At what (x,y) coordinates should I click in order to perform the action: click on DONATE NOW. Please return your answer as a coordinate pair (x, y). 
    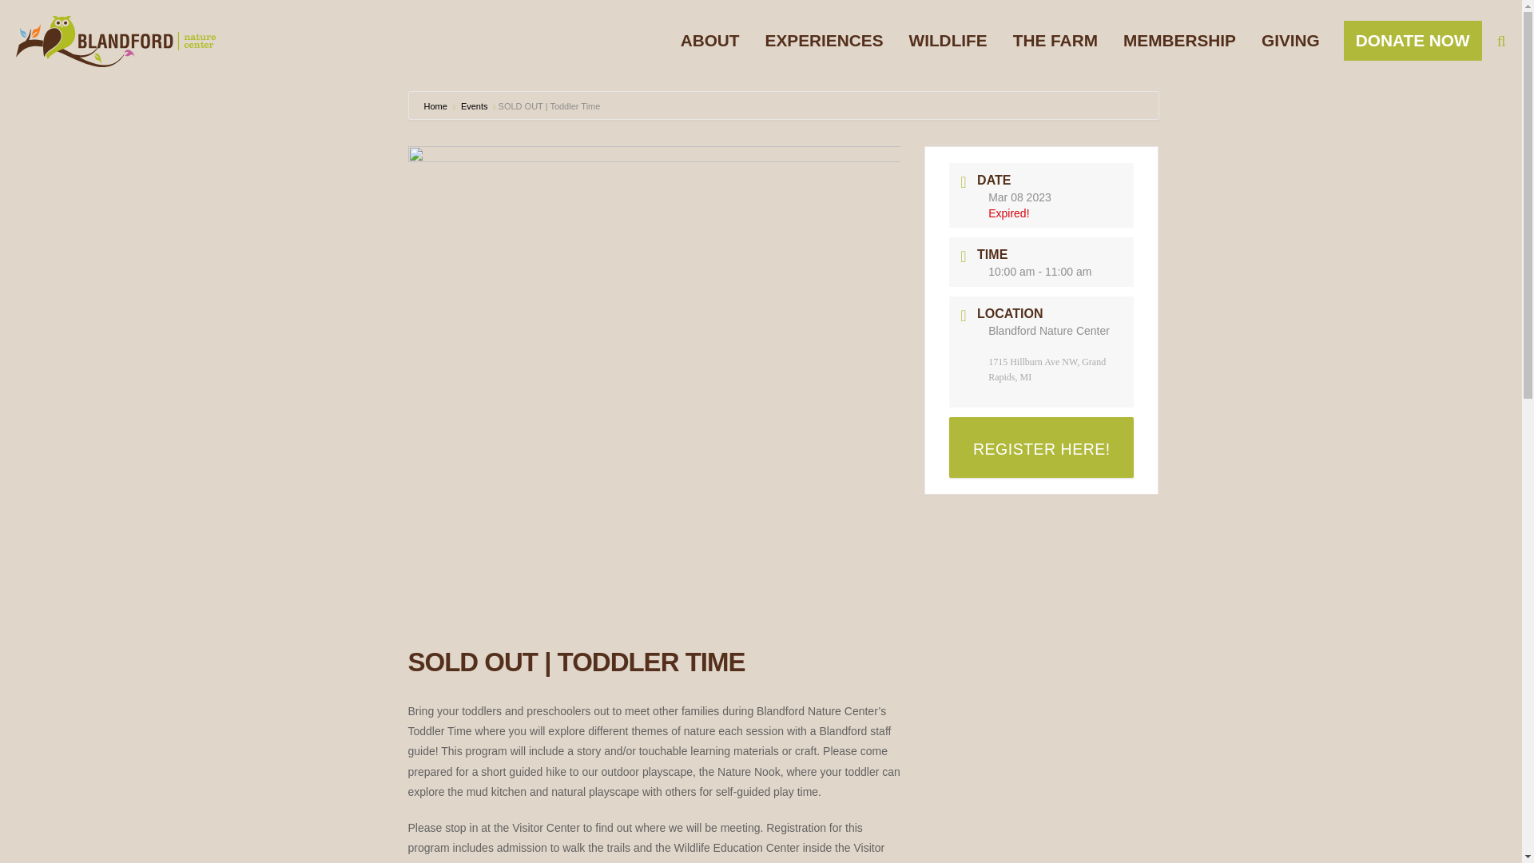
    Looking at the image, I should click on (1413, 40).